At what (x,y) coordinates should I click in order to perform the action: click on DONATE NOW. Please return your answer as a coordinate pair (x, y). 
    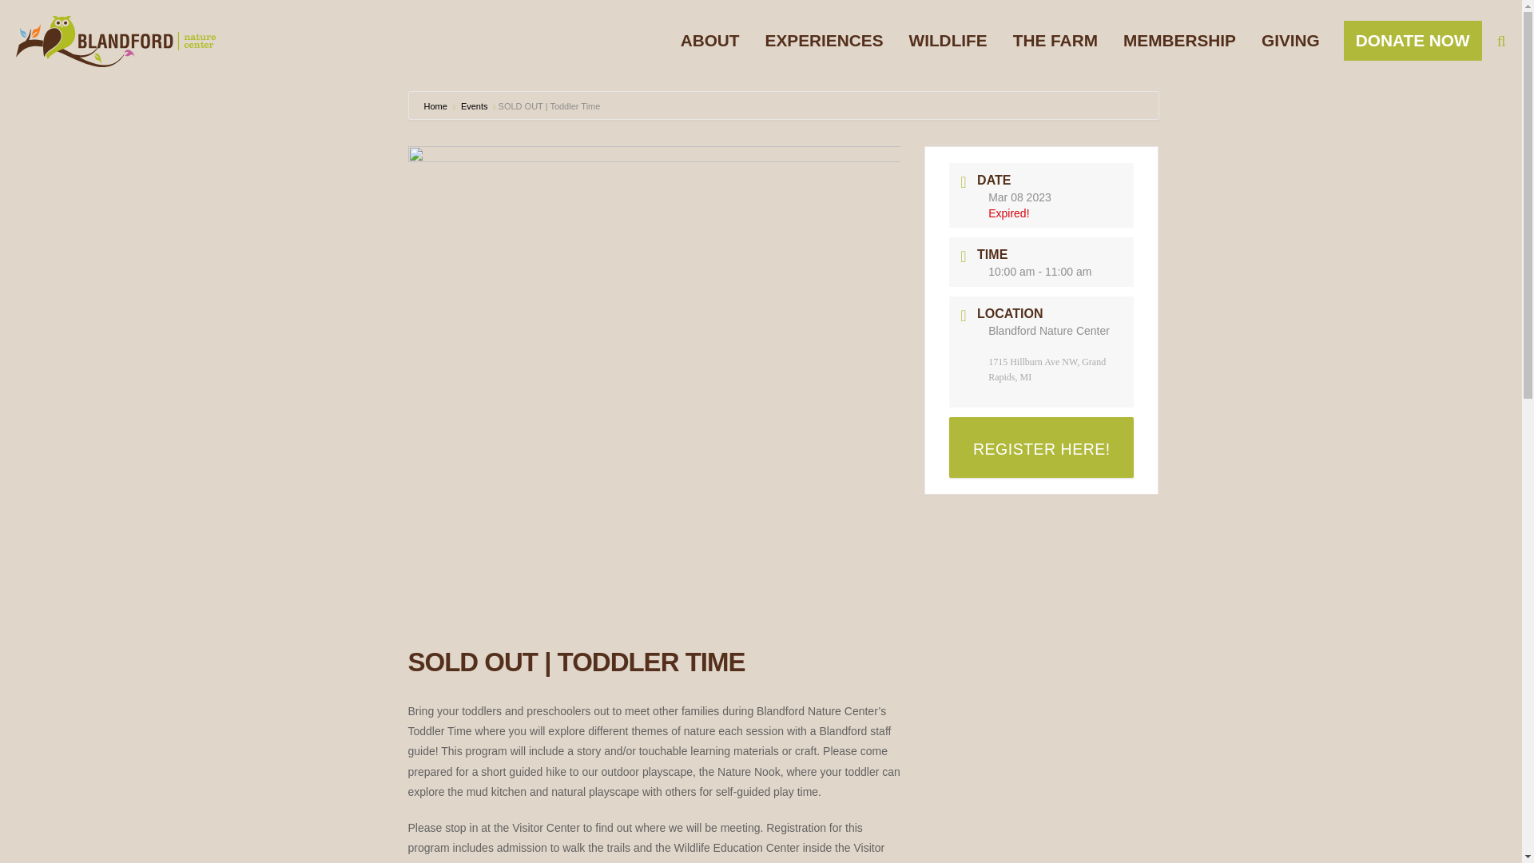
    Looking at the image, I should click on (1413, 40).